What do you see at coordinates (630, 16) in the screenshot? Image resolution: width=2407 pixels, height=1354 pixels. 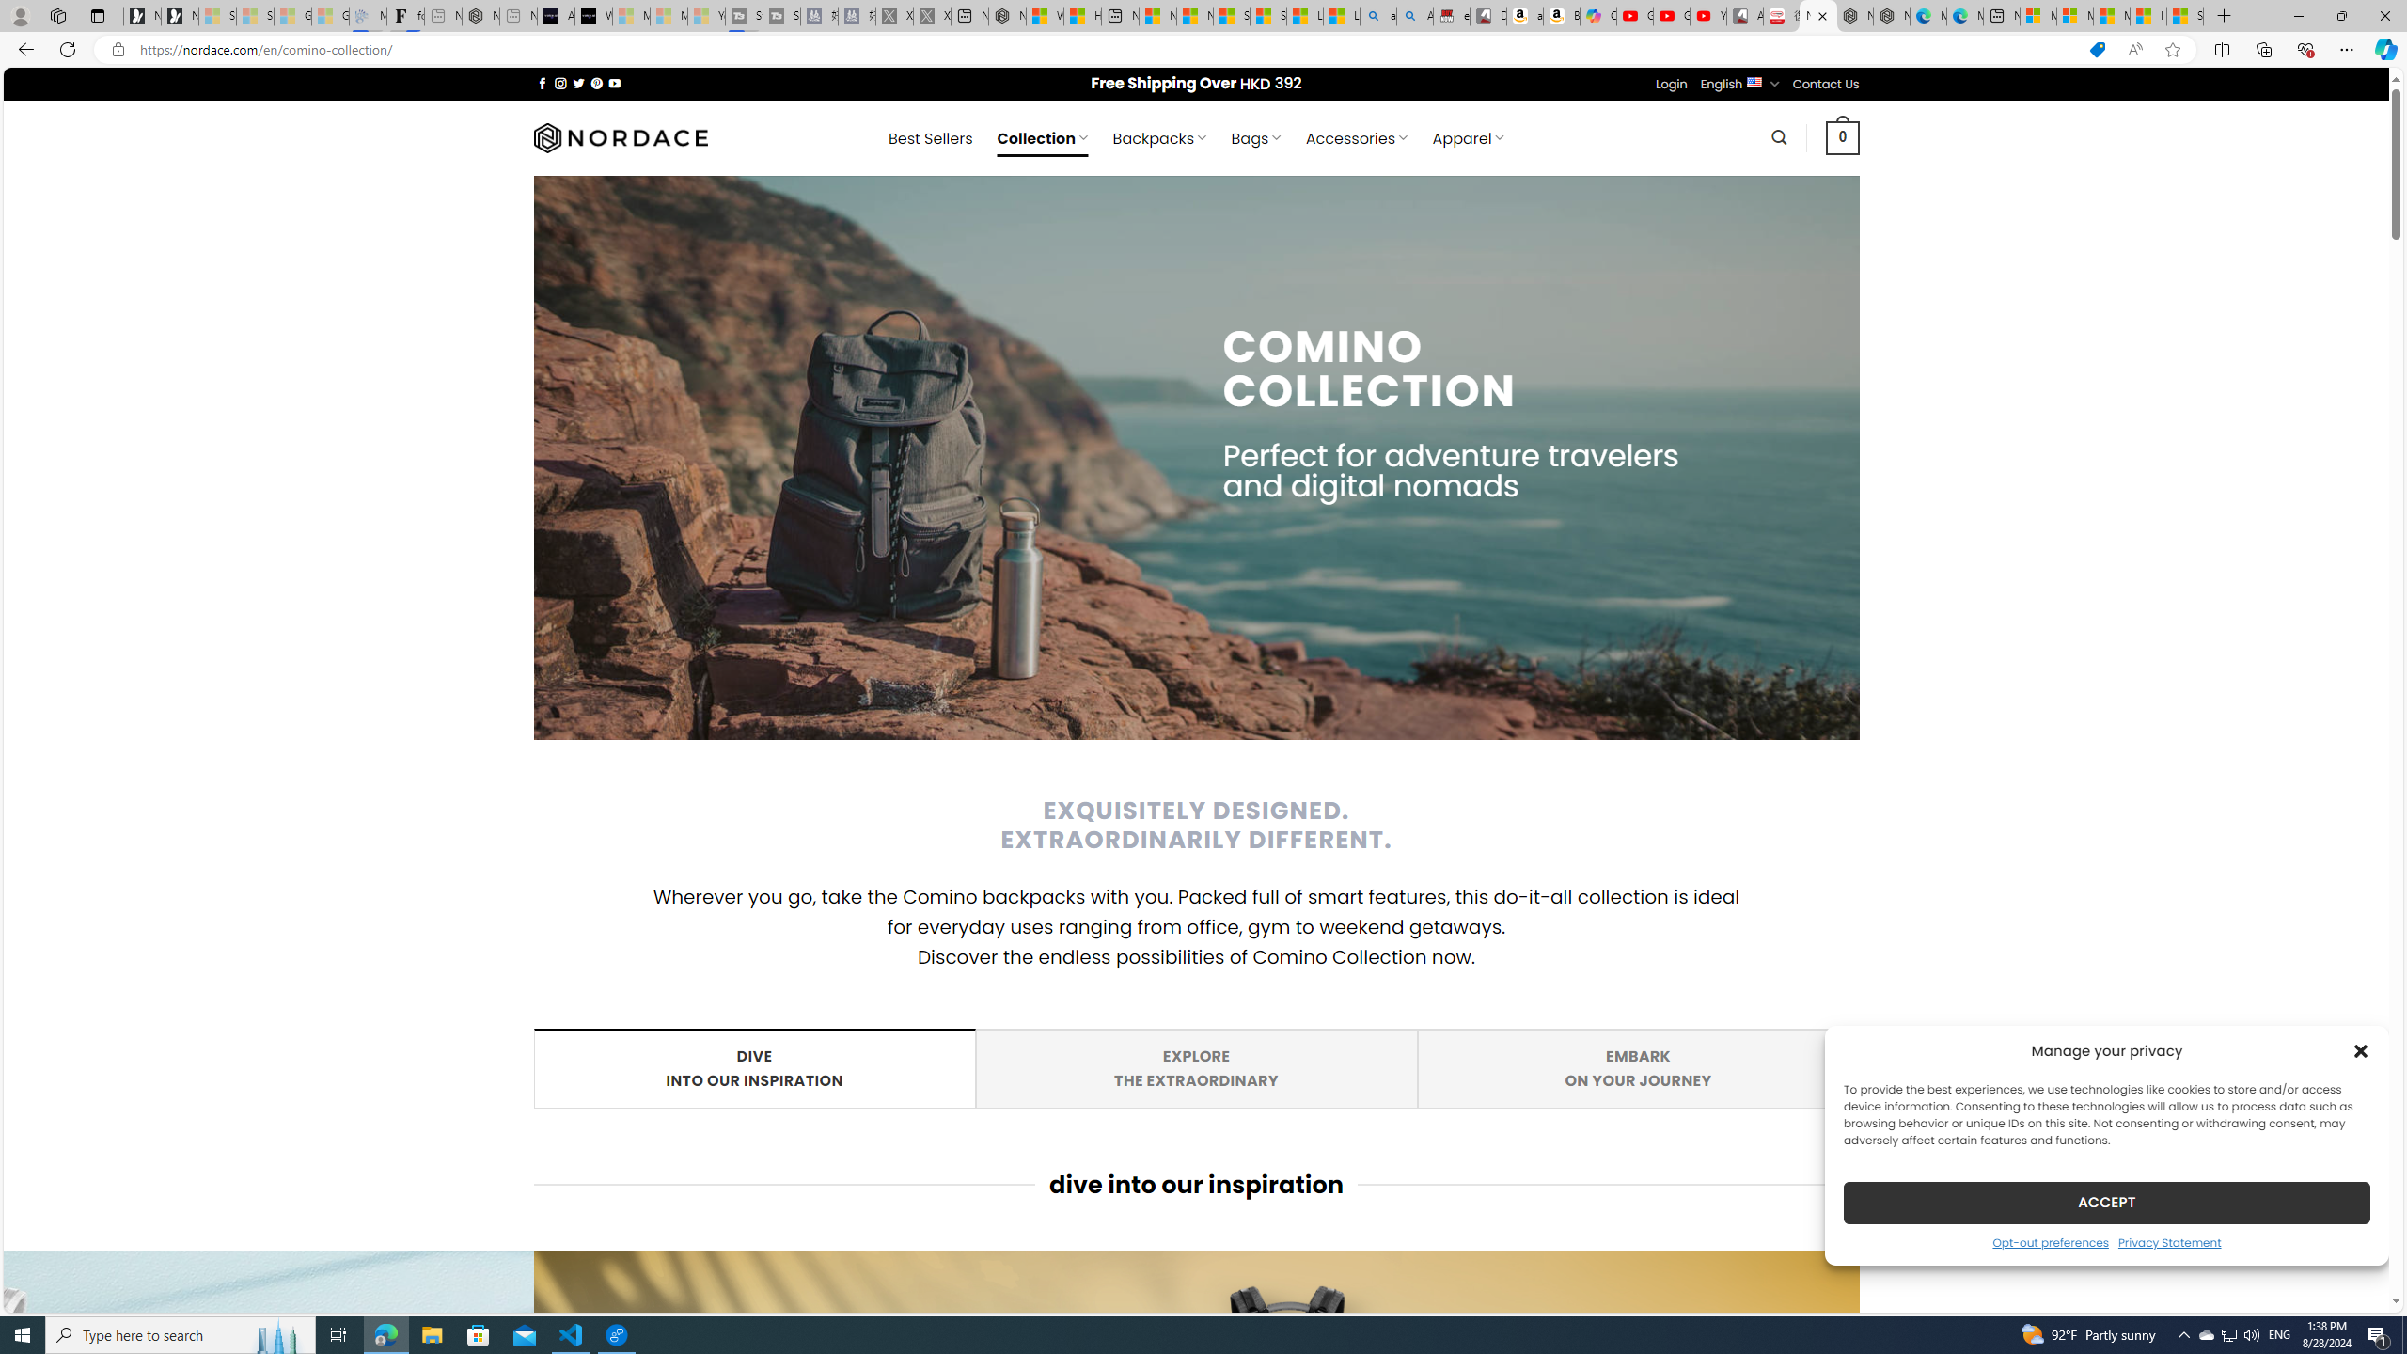 I see `Microsoft Start Sports - Sleeping` at bounding box center [630, 16].